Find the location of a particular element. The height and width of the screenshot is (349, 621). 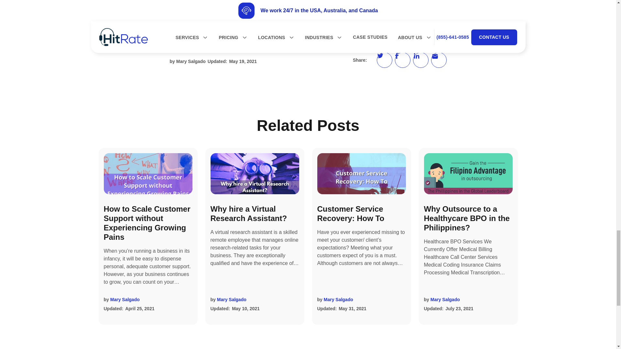

Email is located at coordinates (439, 60).